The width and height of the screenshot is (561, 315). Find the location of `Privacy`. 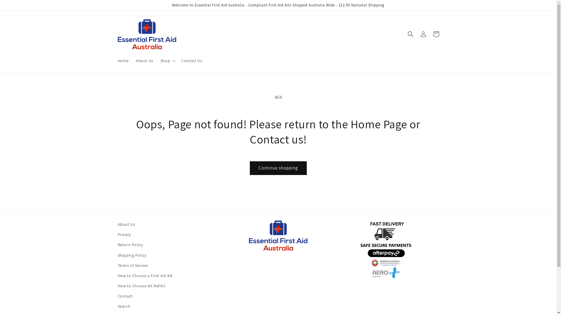

Privacy is located at coordinates (124, 235).